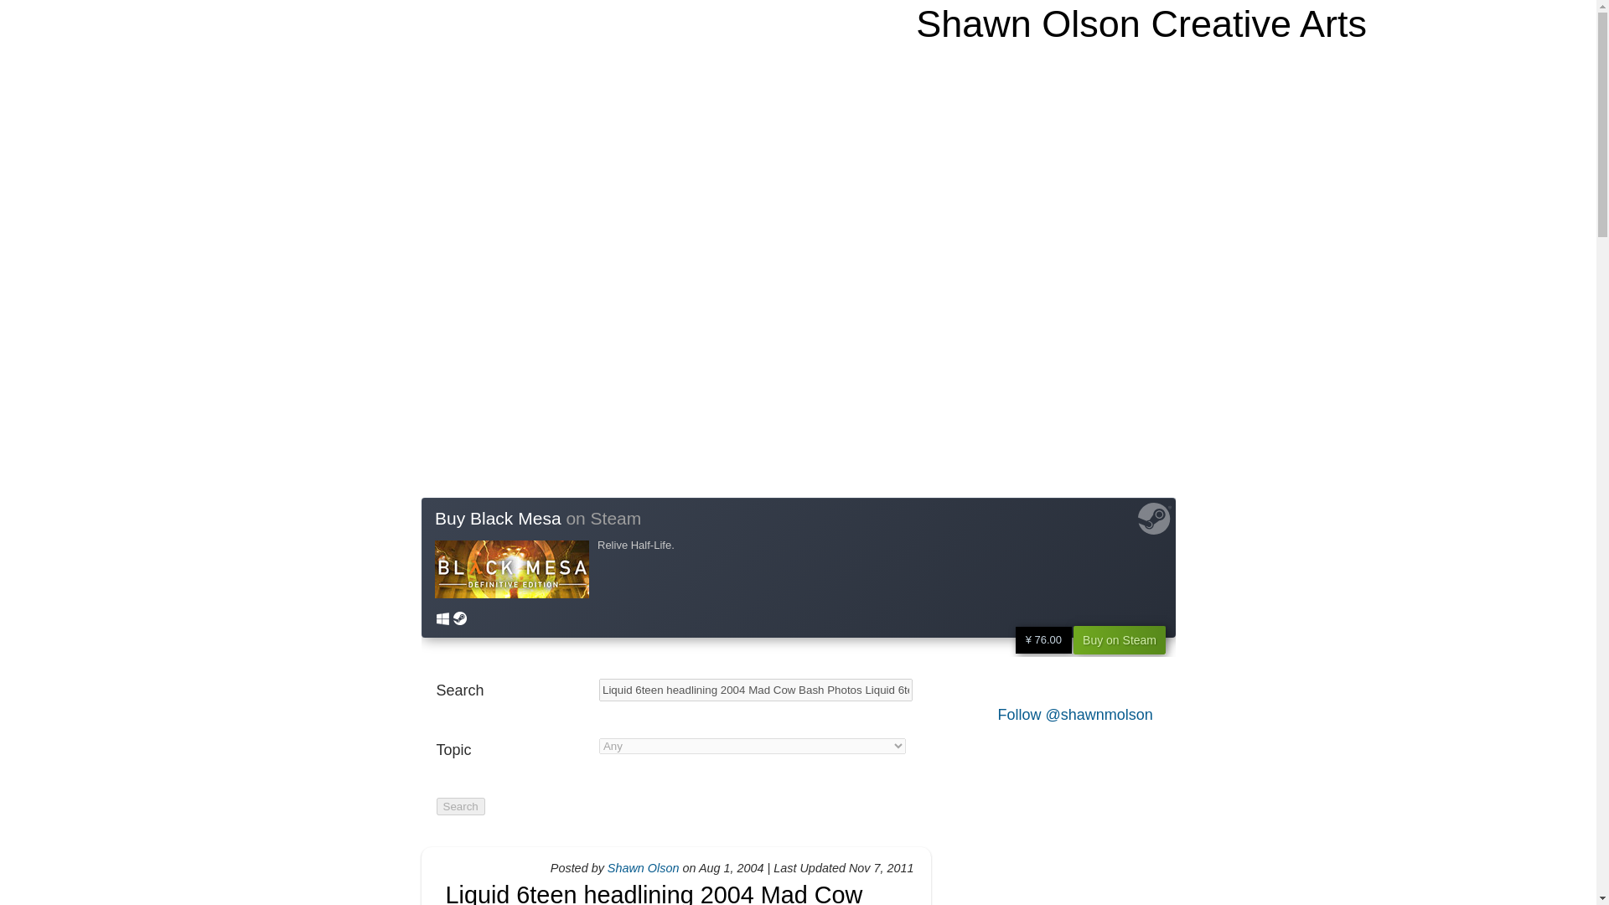 The image size is (1609, 905). Describe the element at coordinates (654, 893) in the screenshot. I see `Liquid 6teen headlining 2004 Mad Cow Bash` at that location.